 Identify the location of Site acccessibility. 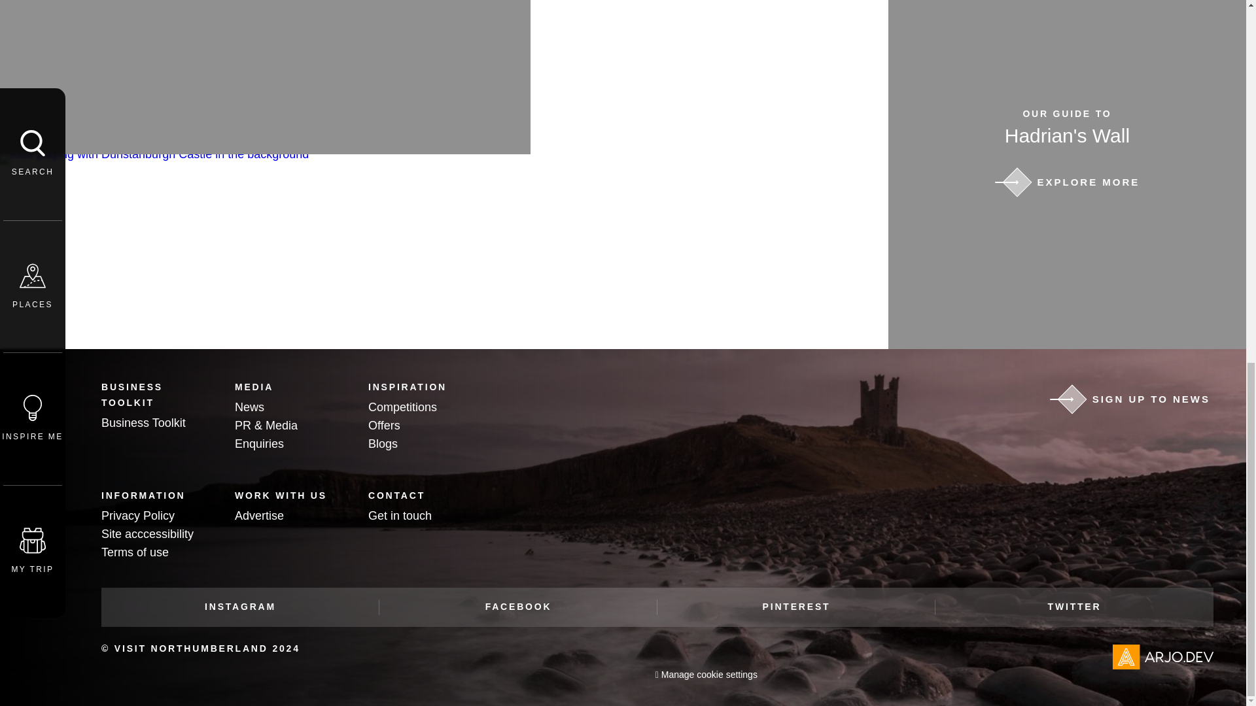
(147, 533).